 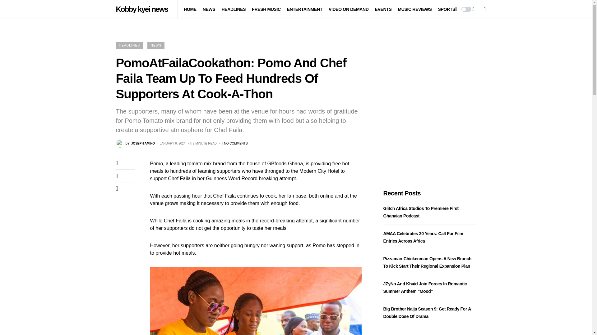 What do you see at coordinates (233, 9) in the screenshot?
I see `HEADLINES` at bounding box center [233, 9].